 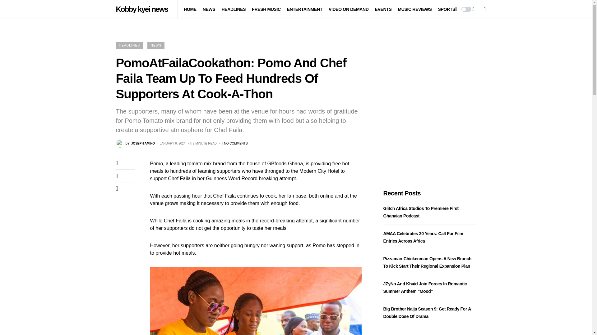 What do you see at coordinates (233, 9) in the screenshot?
I see `HEADLINES` at bounding box center [233, 9].